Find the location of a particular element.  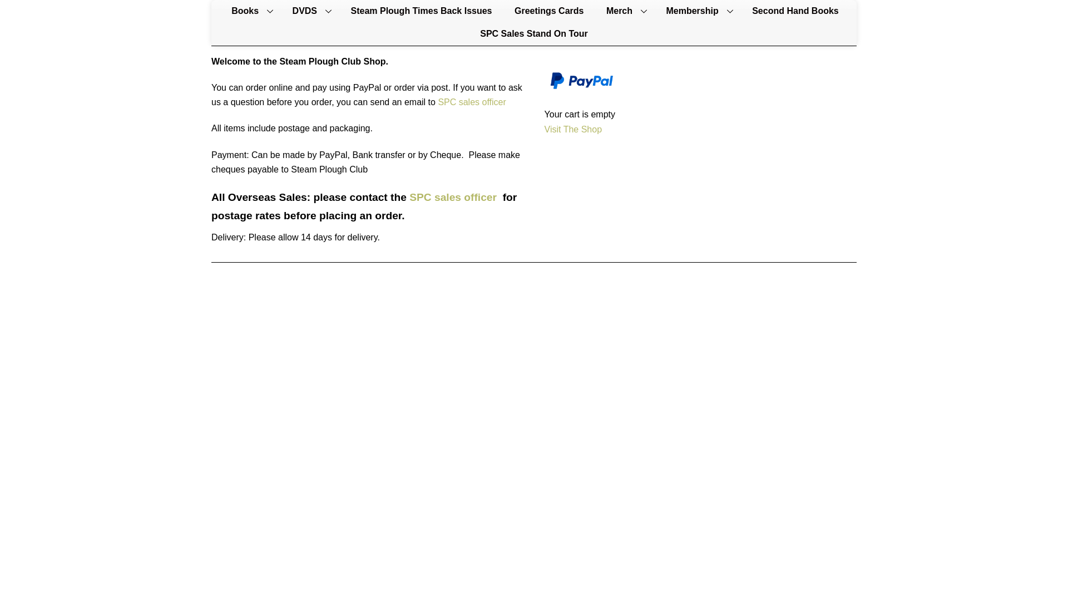

Greetings Cards is located at coordinates (548, 11).